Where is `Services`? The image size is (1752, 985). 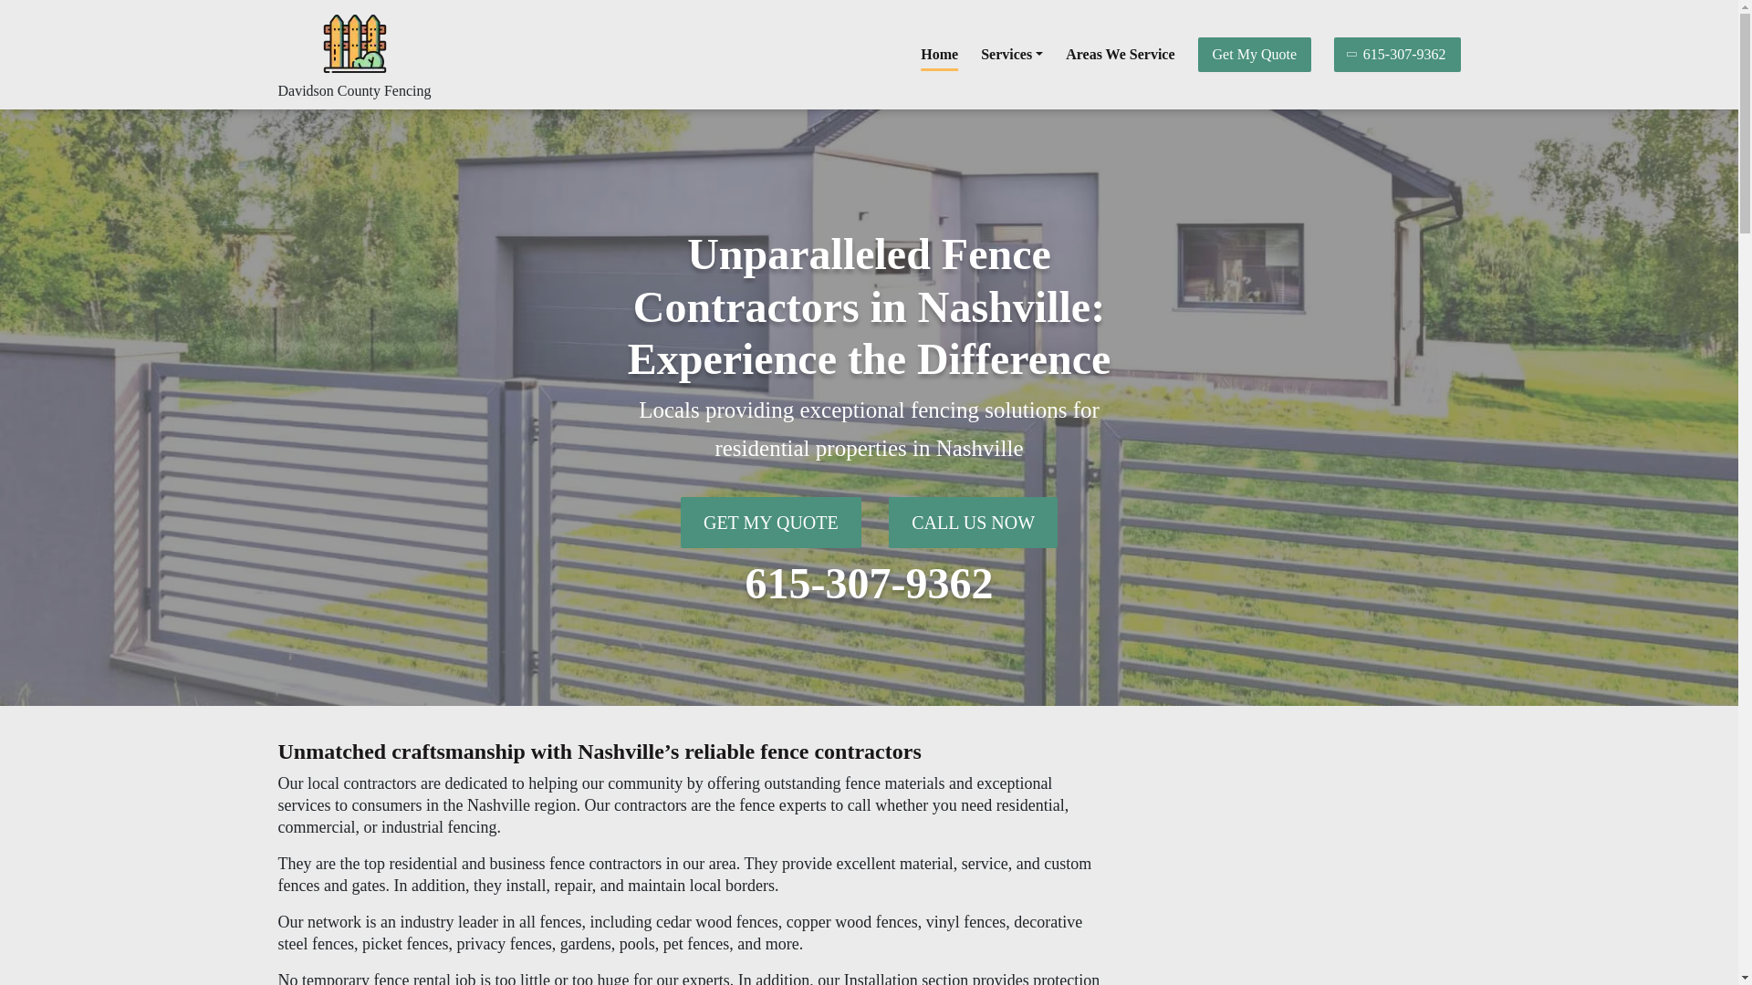
Services is located at coordinates (1011, 54).